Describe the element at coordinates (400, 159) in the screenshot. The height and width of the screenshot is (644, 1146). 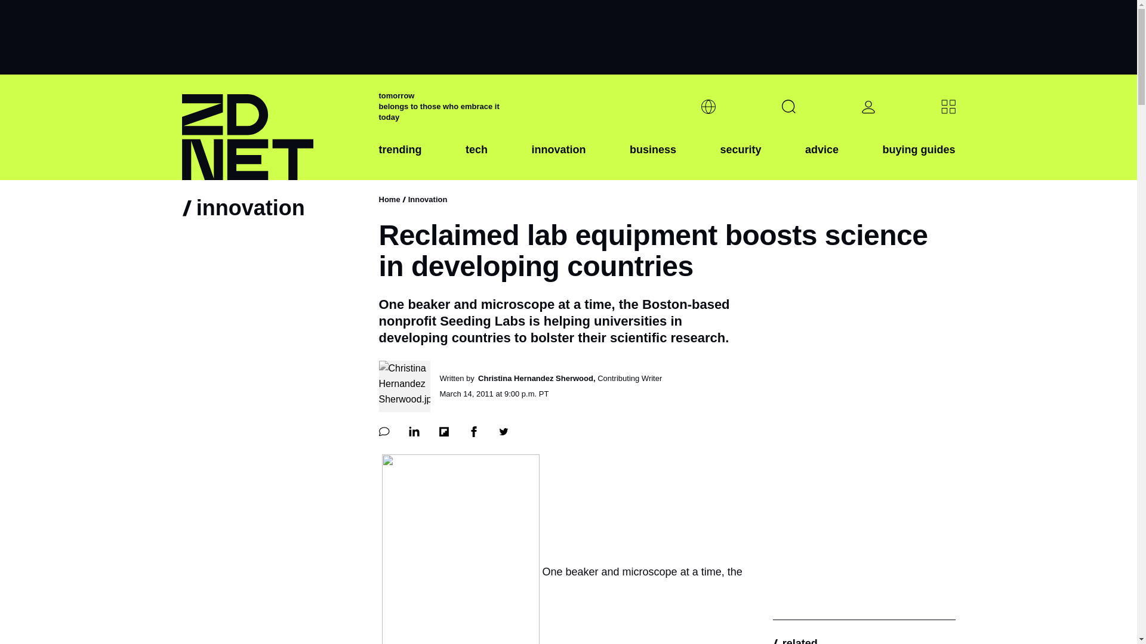
I see `trending` at that location.